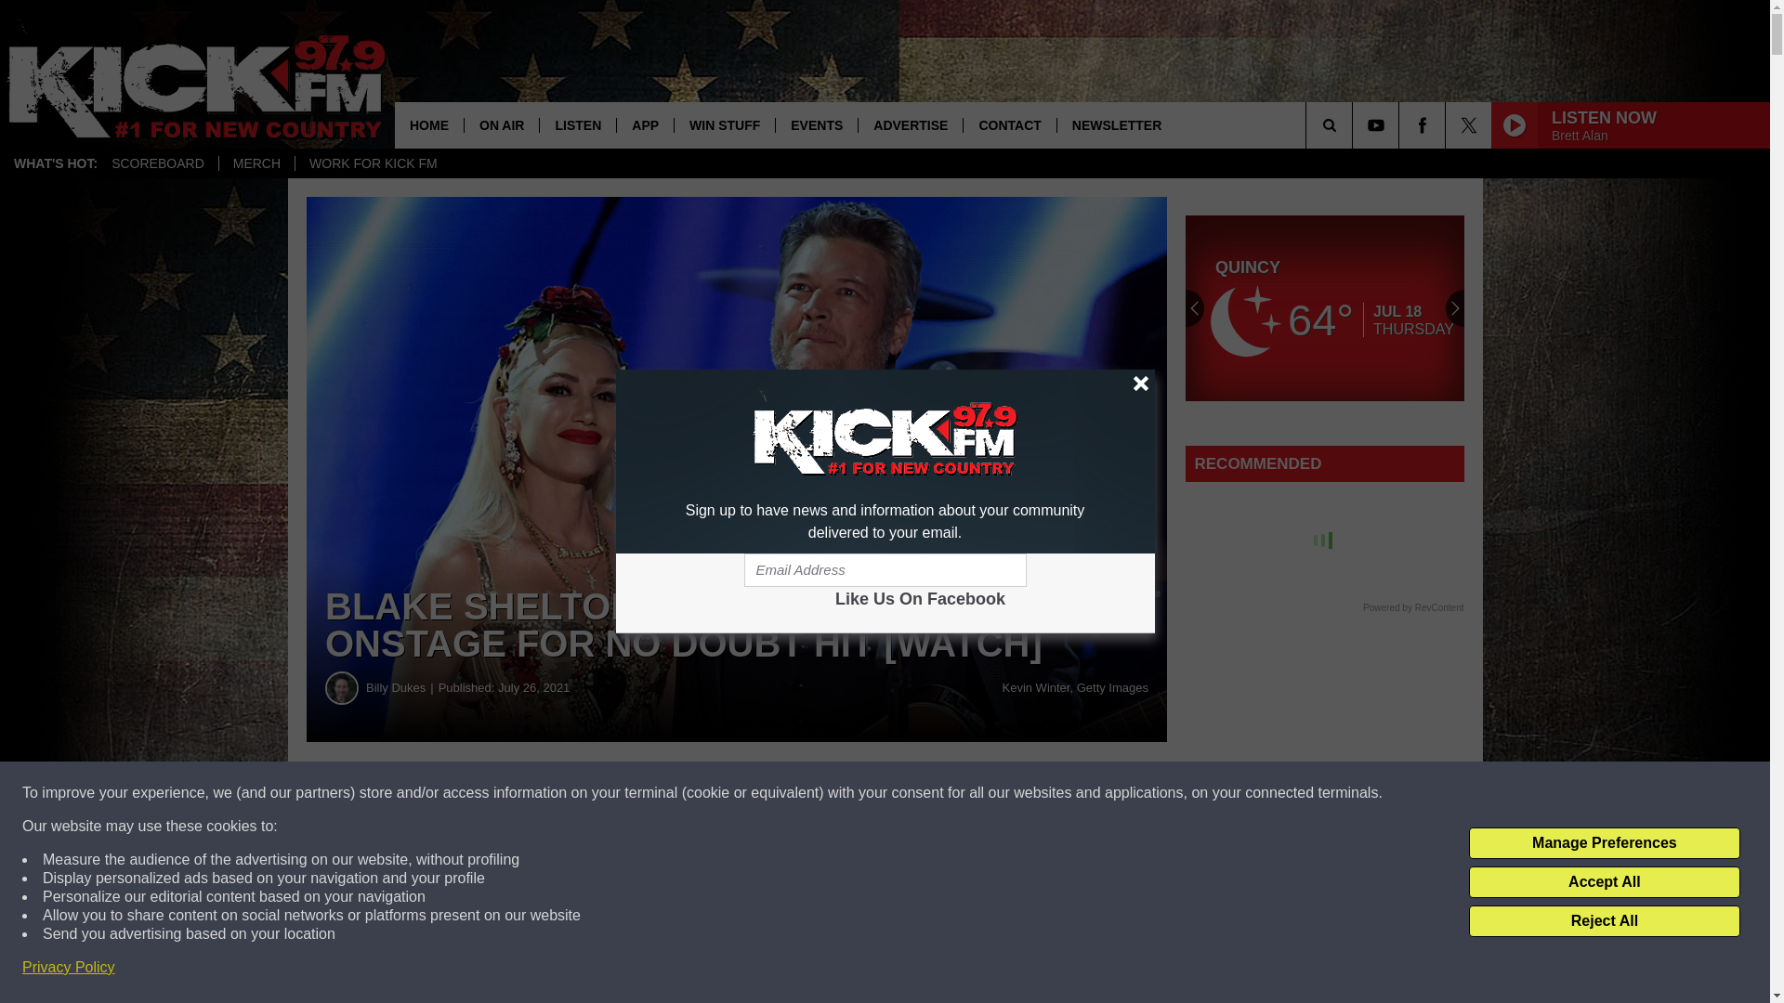  Describe the element at coordinates (1355, 124) in the screenshot. I see `SEARCH` at that location.